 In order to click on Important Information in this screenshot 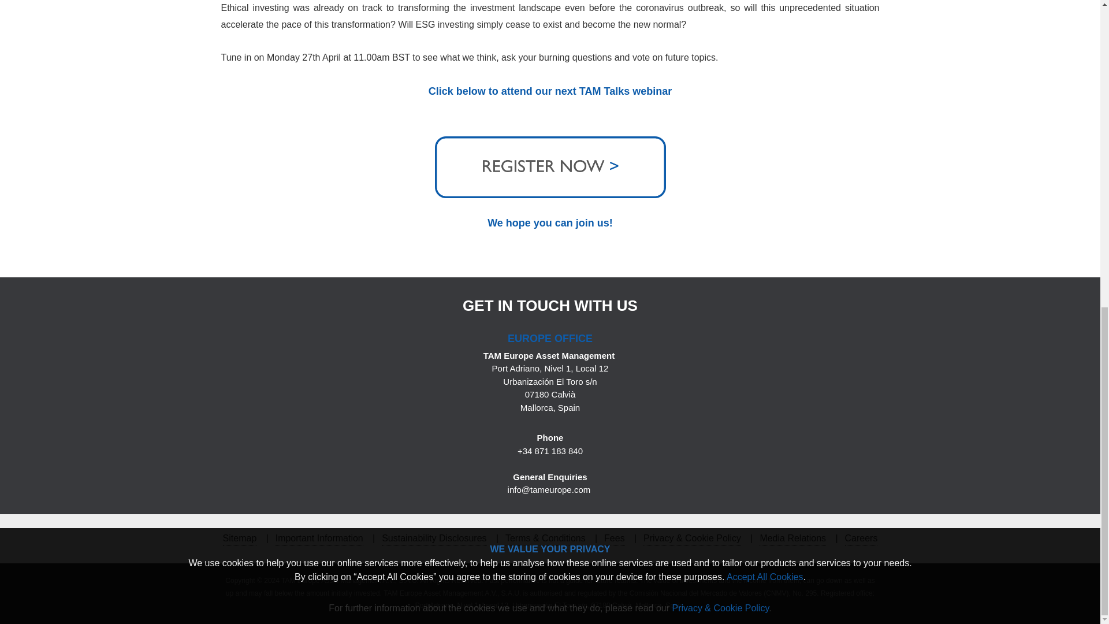, I will do `click(319, 538)`.